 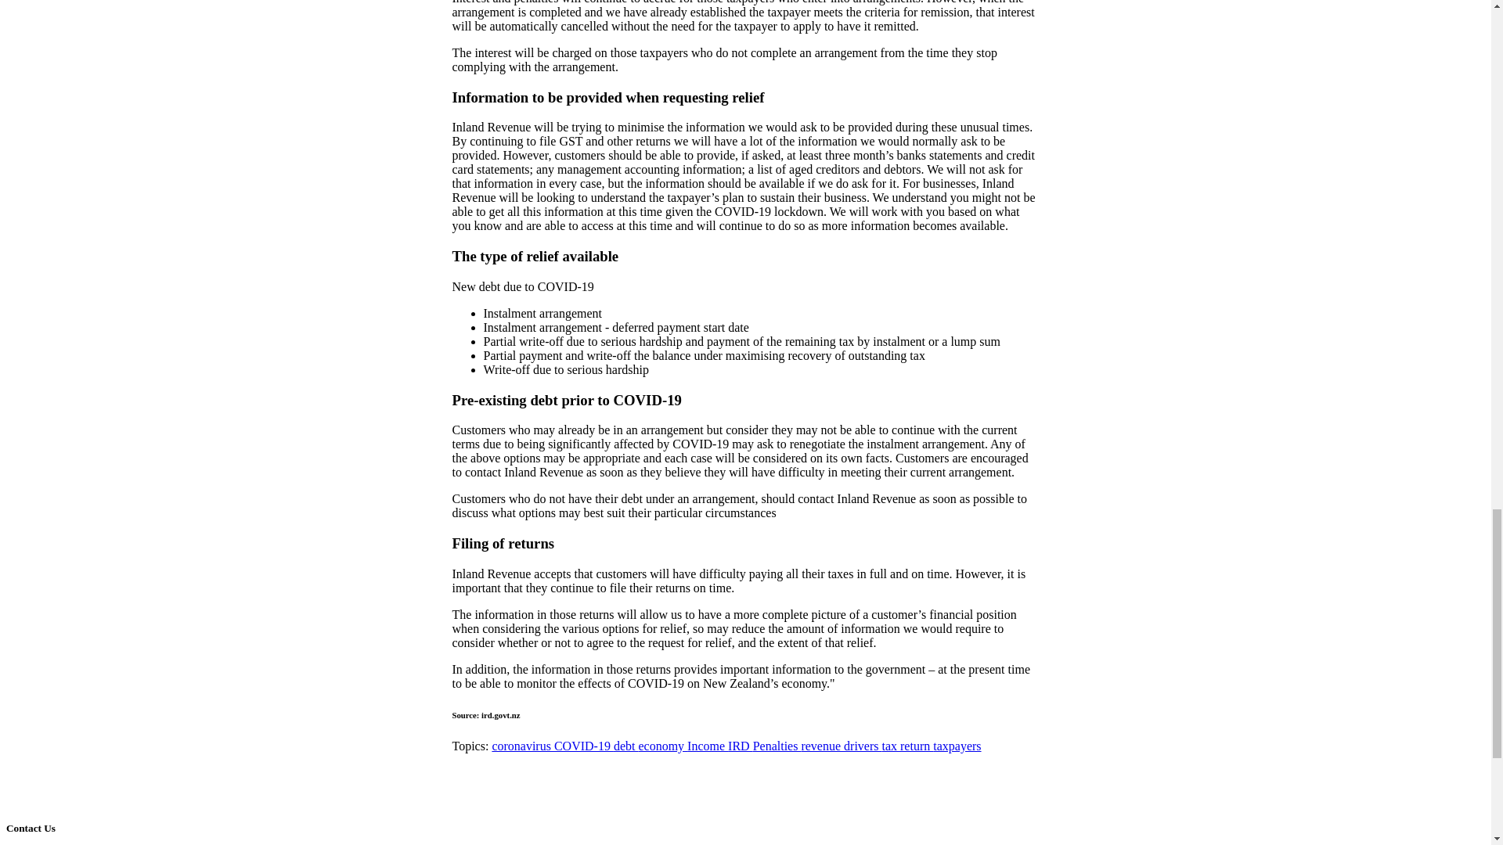 What do you see at coordinates (707, 746) in the screenshot?
I see `Income` at bounding box center [707, 746].